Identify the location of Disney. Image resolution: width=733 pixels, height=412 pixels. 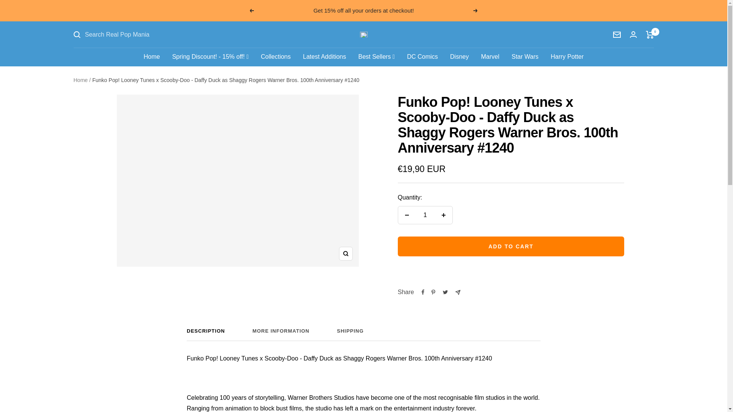
(476, 11).